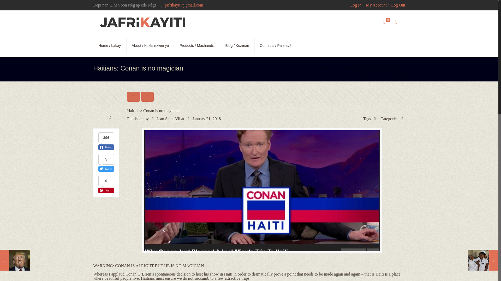 The image size is (501, 281). Describe the element at coordinates (349, 67) in the screenshot. I see `English` at that location.